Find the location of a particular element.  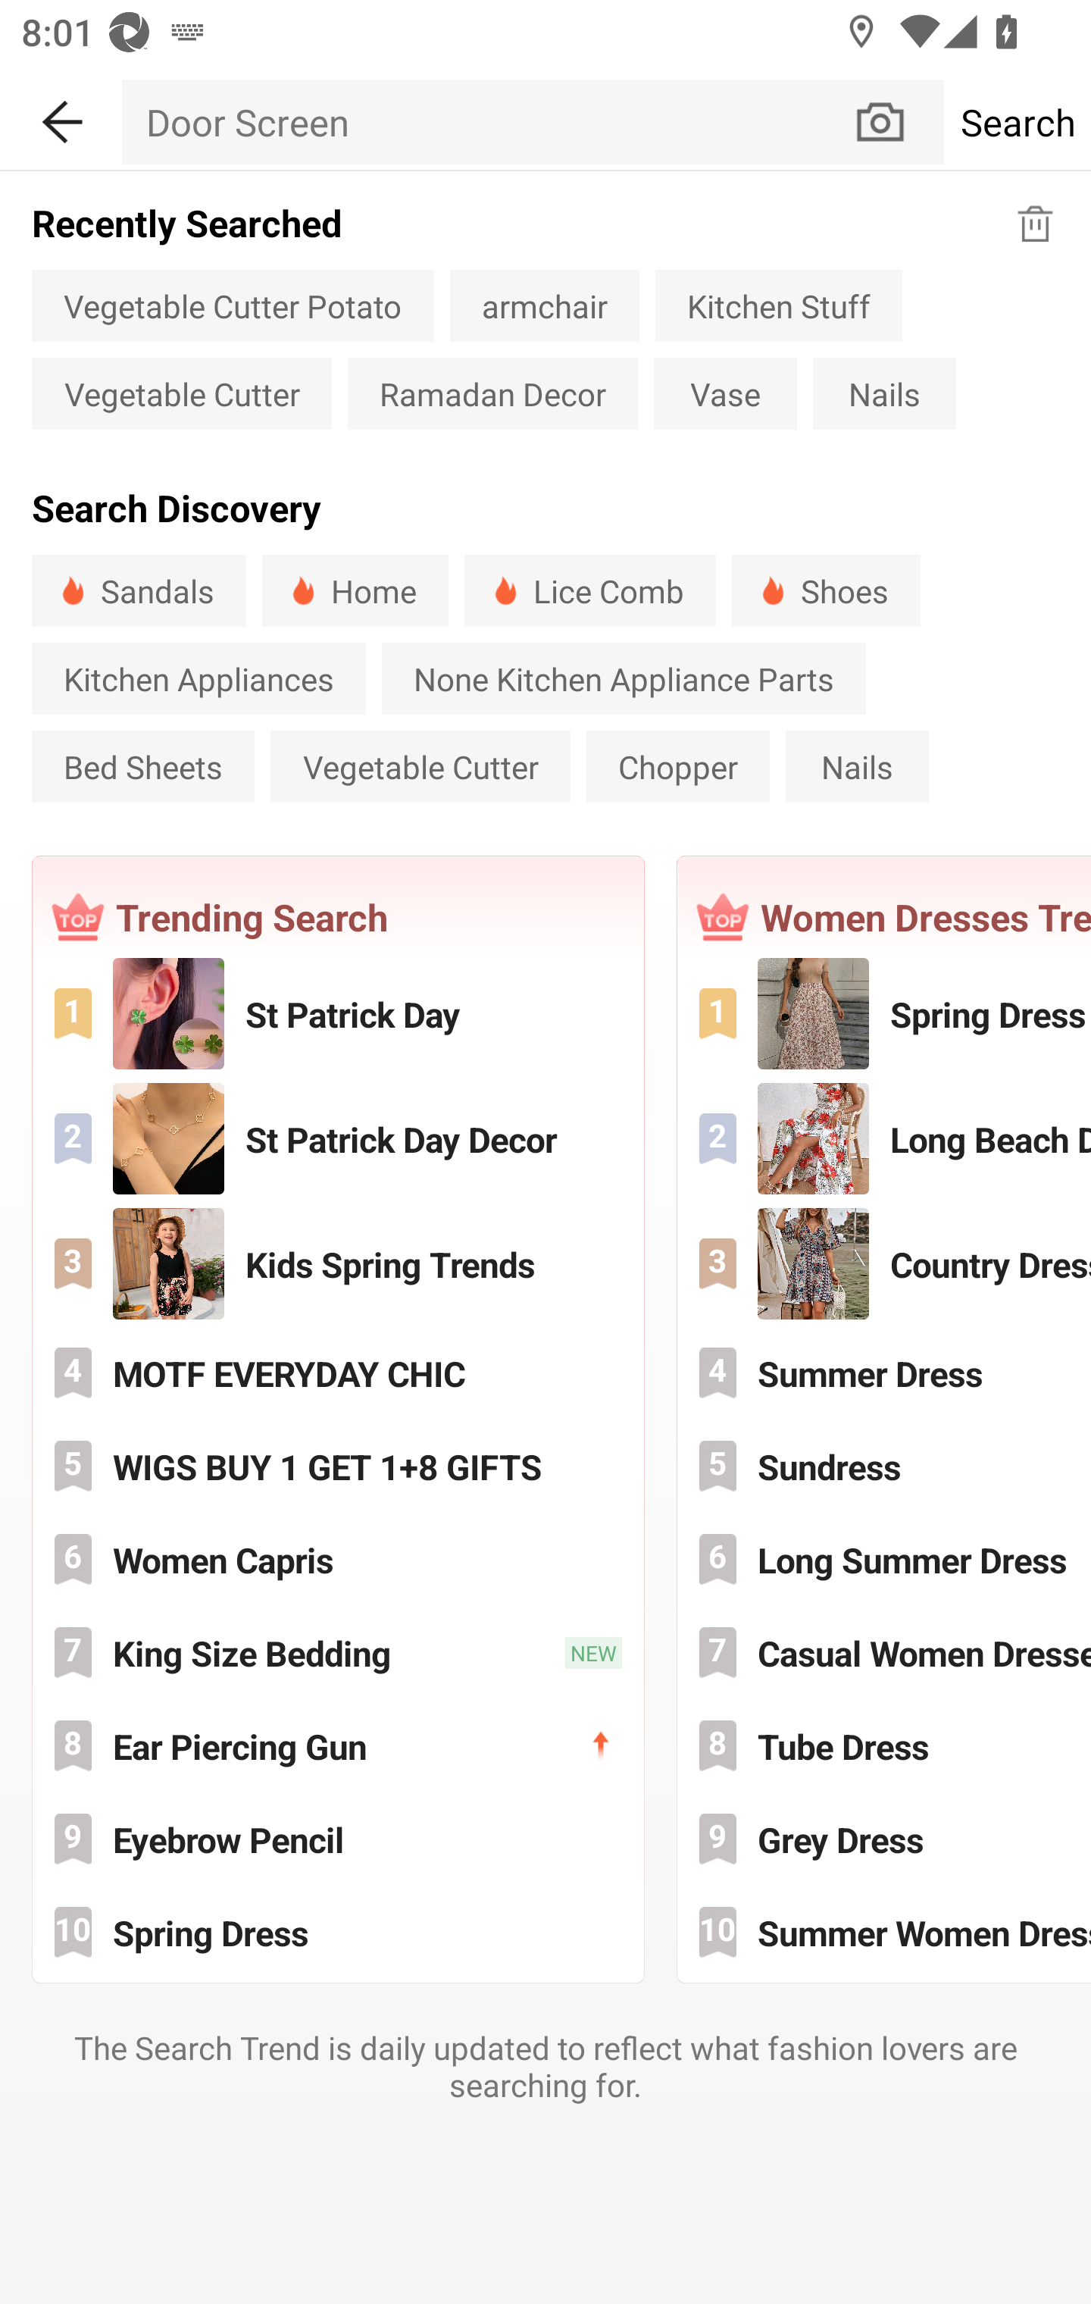

Vegetable Cutter is located at coordinates (181, 394).